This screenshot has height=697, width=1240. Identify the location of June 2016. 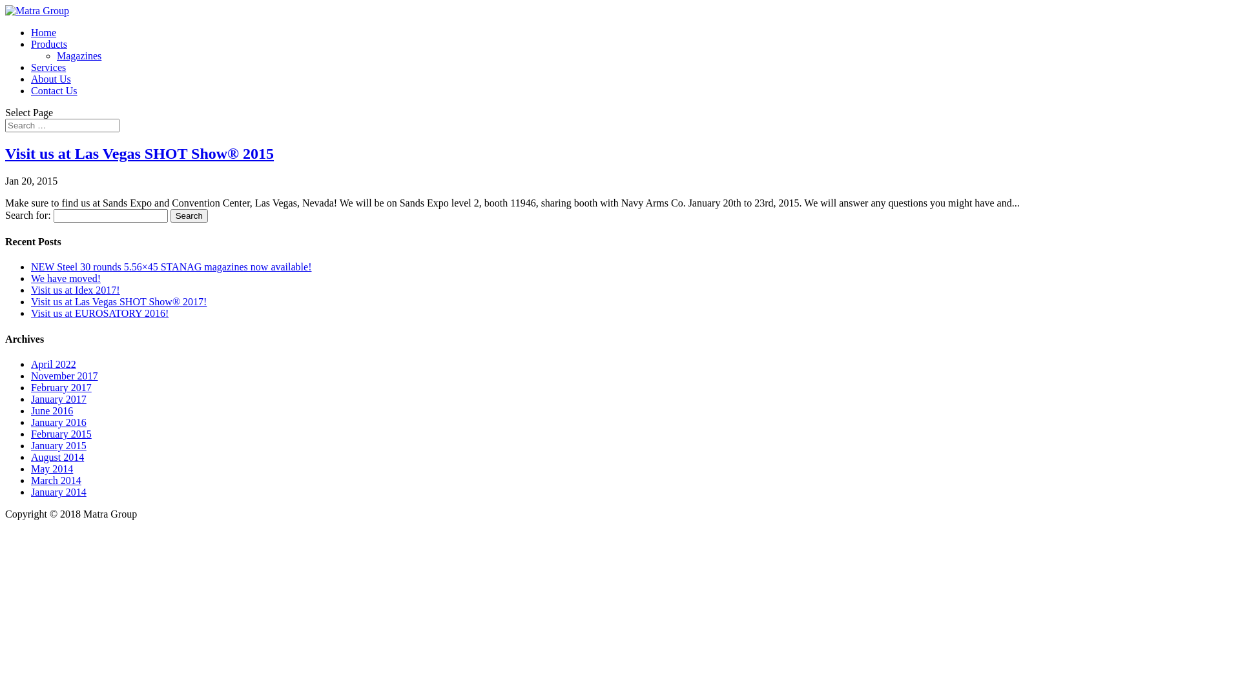
(52, 410).